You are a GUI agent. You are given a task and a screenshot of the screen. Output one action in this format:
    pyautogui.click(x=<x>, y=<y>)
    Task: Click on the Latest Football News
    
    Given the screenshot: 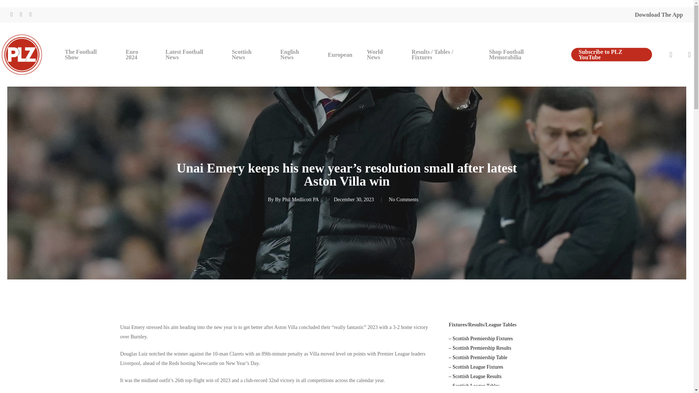 What is the action you would take?
    pyautogui.click(x=191, y=55)
    